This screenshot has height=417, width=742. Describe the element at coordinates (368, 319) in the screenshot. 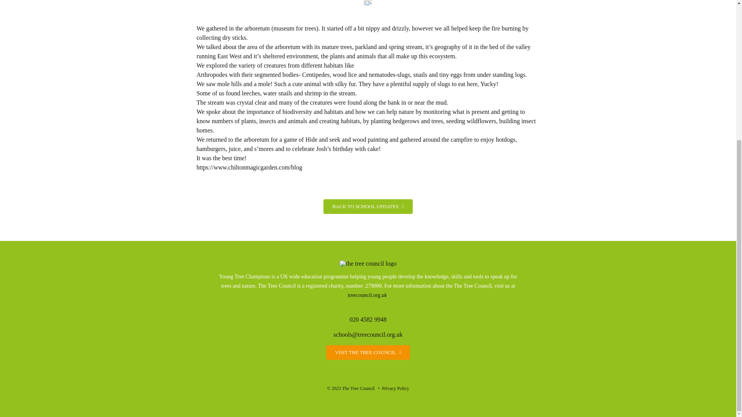

I see `020 4582 9948` at that location.